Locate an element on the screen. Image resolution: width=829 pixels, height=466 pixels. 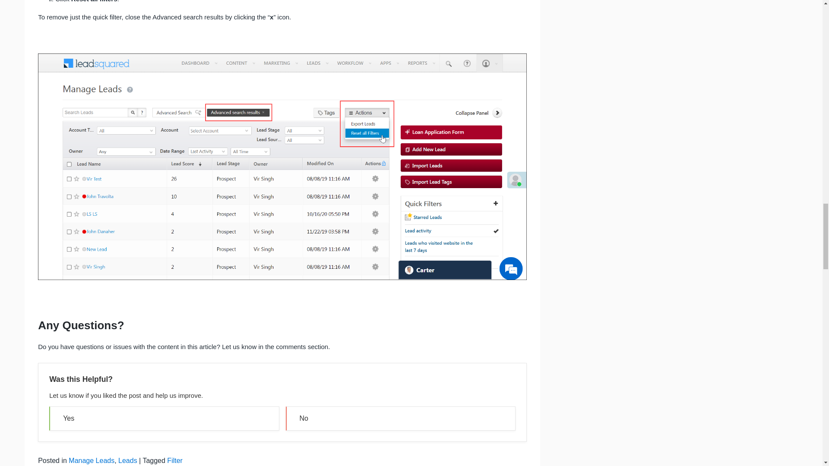
Filter is located at coordinates (174, 460).